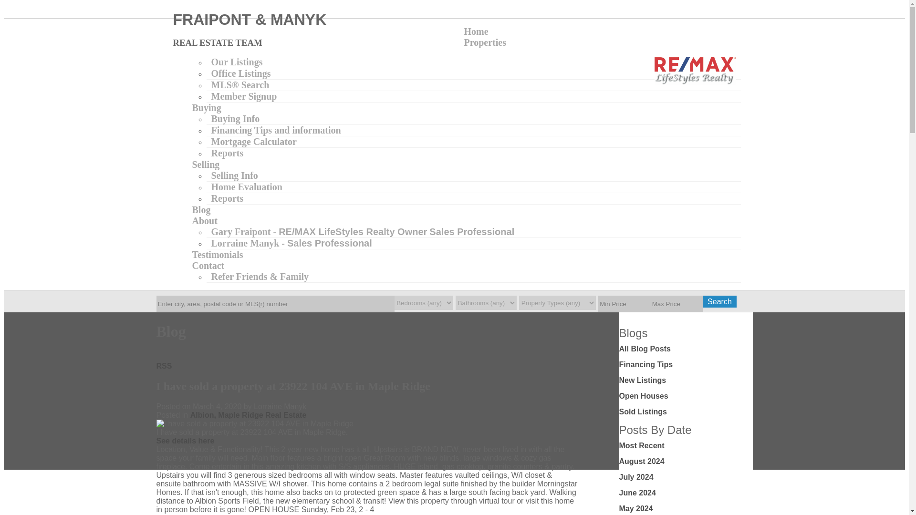  Describe the element at coordinates (227, 153) in the screenshot. I see `Reports` at that location.